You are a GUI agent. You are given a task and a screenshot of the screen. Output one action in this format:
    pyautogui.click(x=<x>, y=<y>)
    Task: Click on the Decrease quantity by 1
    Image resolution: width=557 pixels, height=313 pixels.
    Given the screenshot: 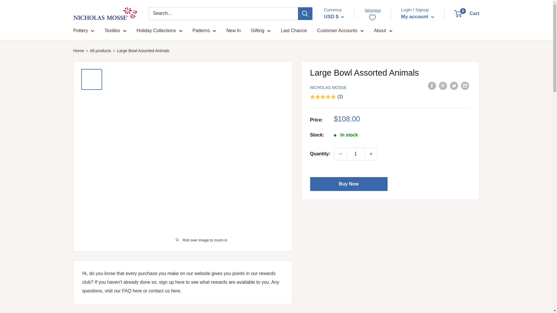 What is the action you would take?
    pyautogui.click(x=340, y=154)
    